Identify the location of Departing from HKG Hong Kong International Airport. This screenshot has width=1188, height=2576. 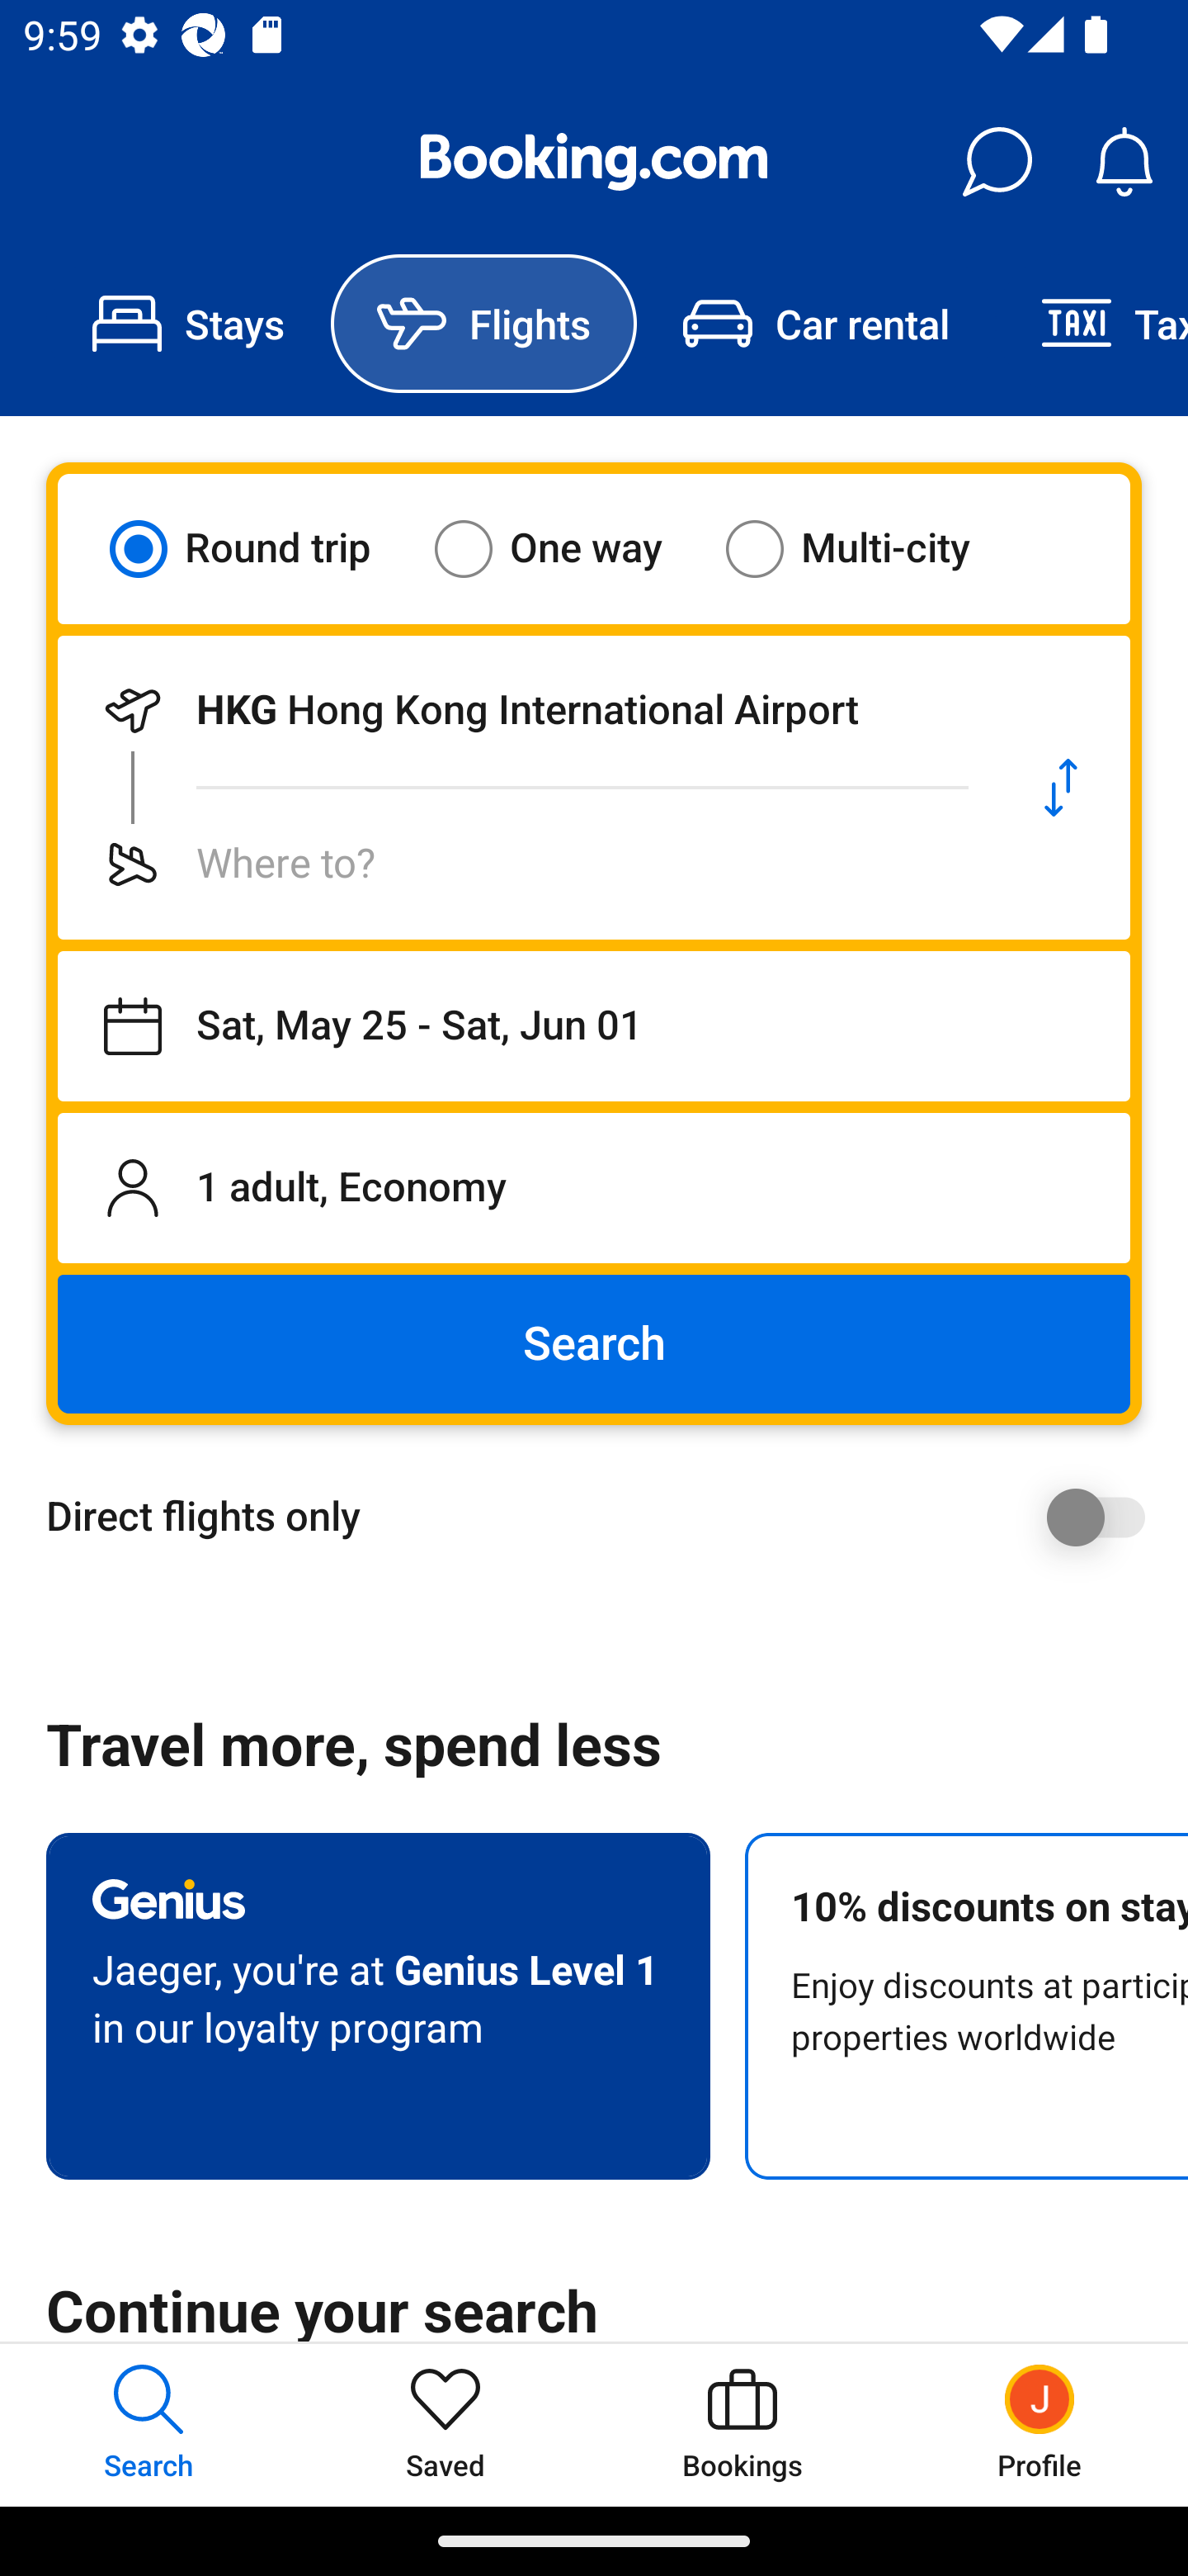
(525, 710).